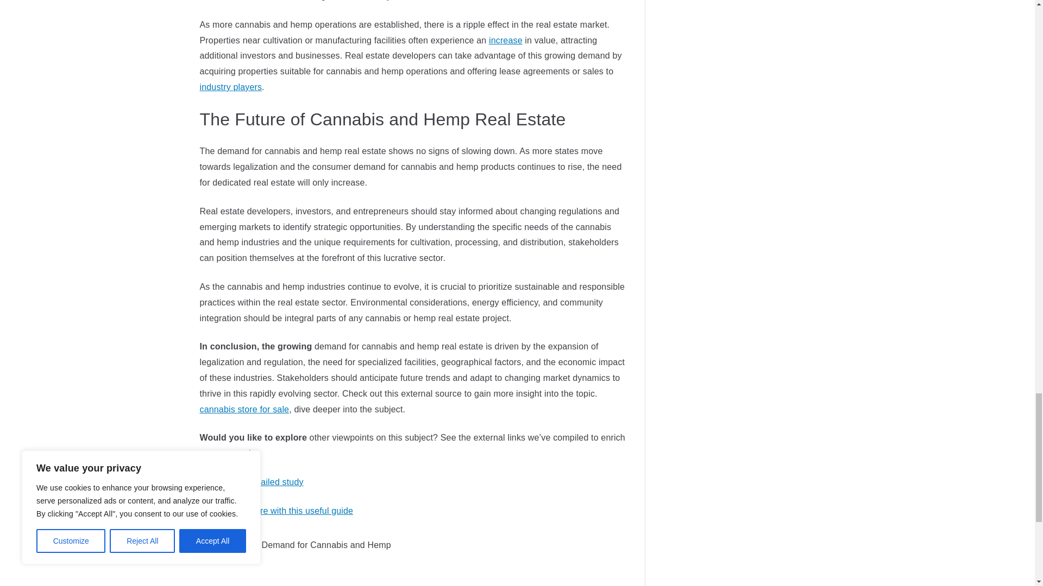  I want to click on Explore this detailed study, so click(252, 482).